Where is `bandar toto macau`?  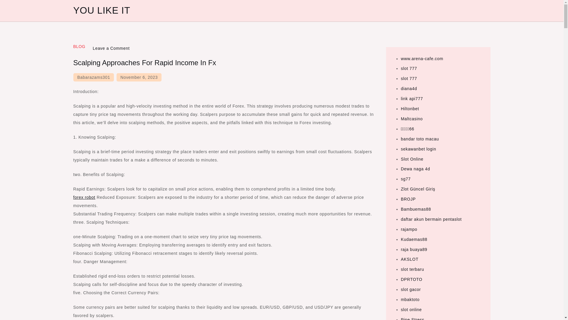 bandar toto macau is located at coordinates (420, 139).